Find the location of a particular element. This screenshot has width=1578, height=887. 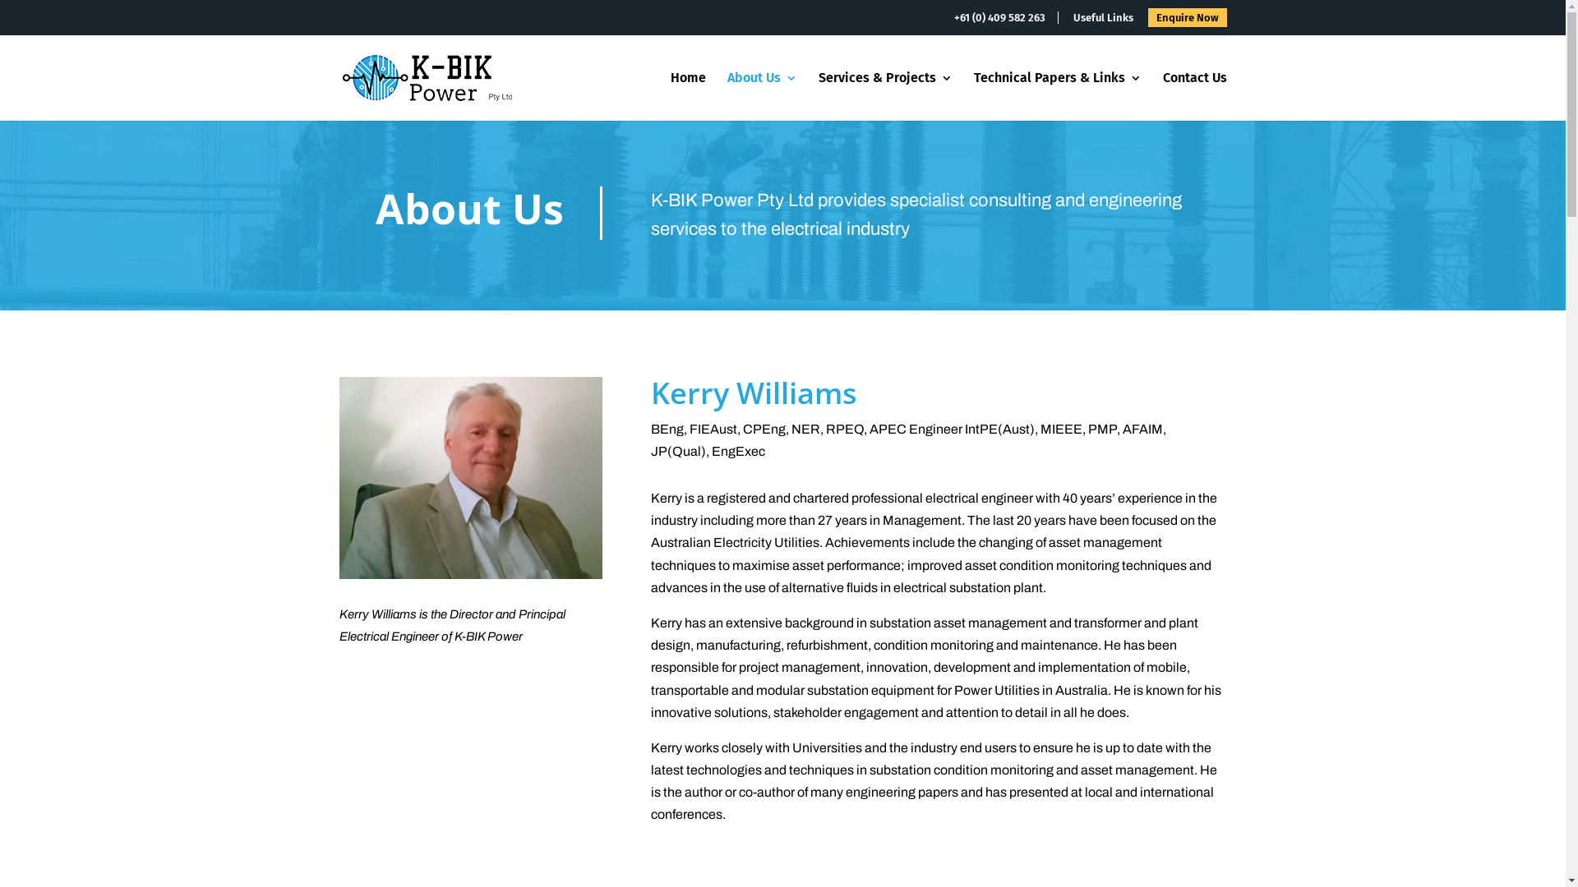

Enquire Now is located at coordinates (1187, 18).